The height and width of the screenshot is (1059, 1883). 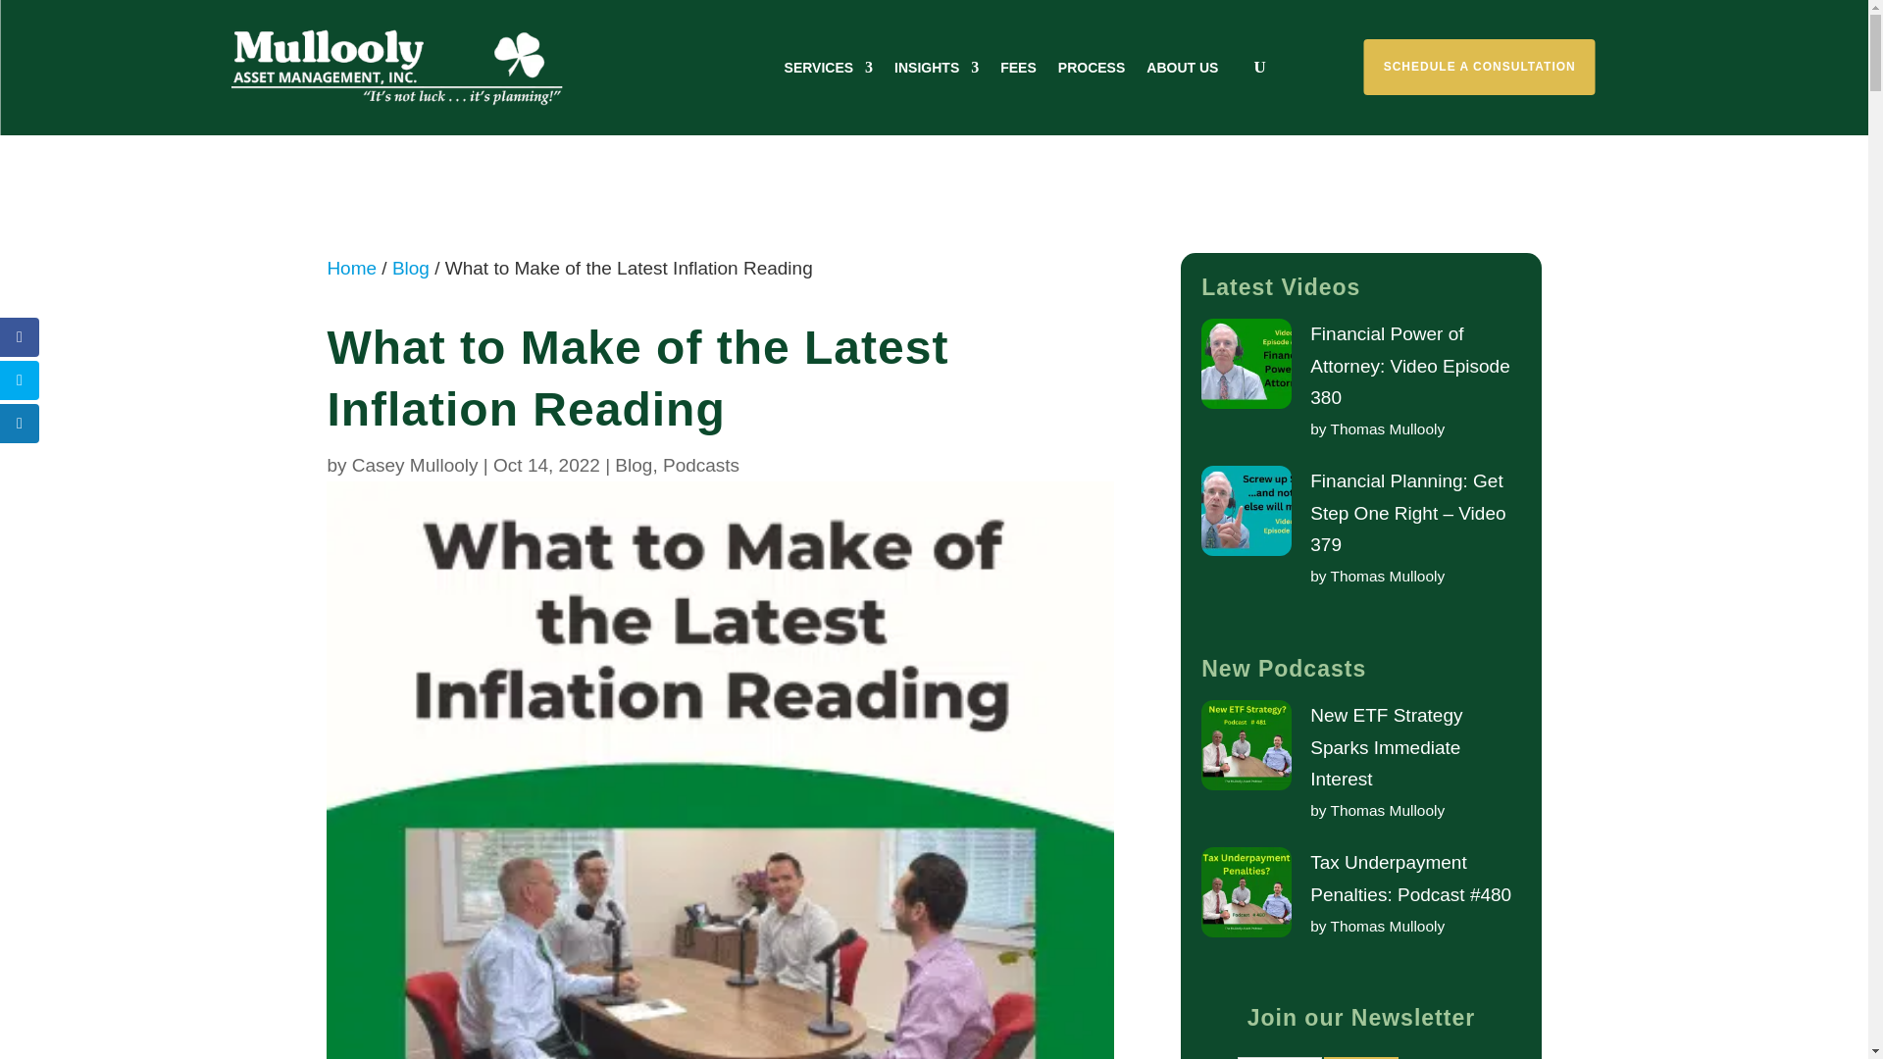 What do you see at coordinates (829, 67) in the screenshot?
I see `SERVICES` at bounding box center [829, 67].